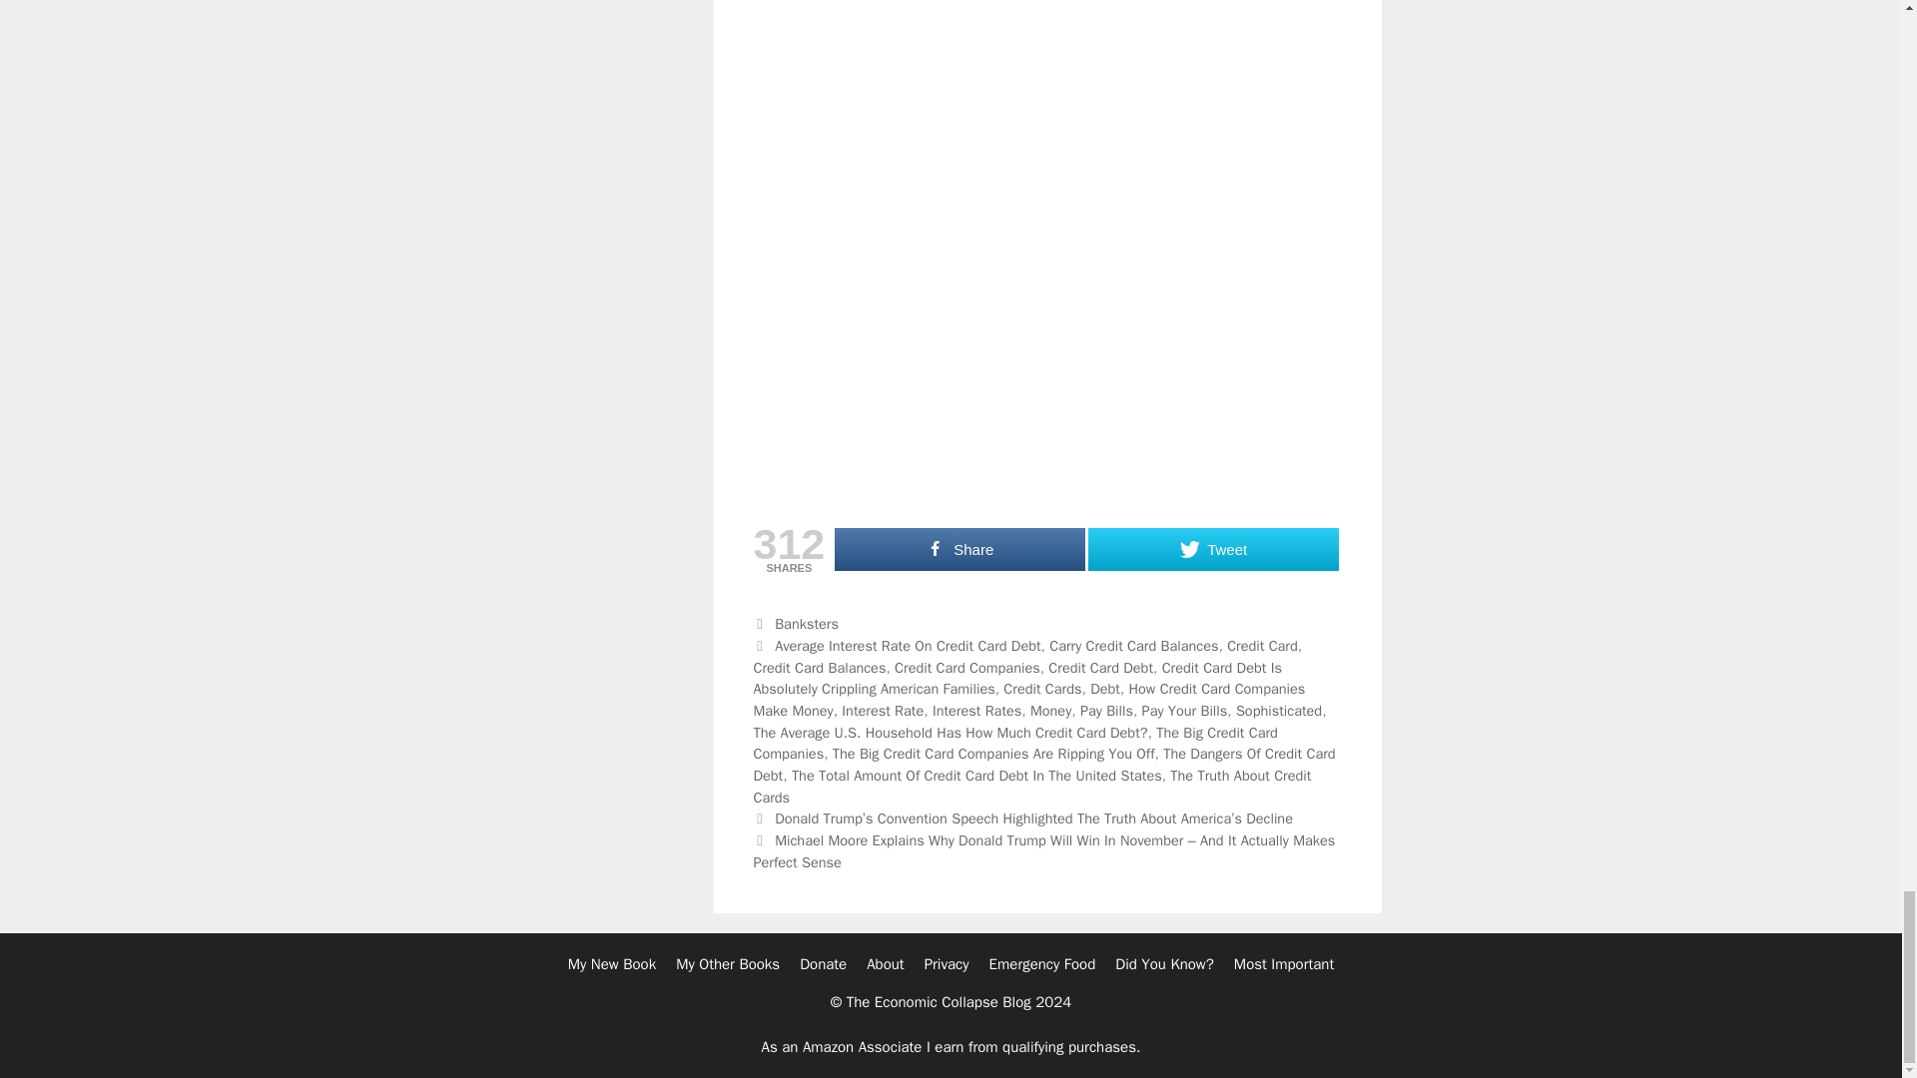 The width and height of the screenshot is (1917, 1078). What do you see at coordinates (1022, 818) in the screenshot?
I see `Previous` at bounding box center [1022, 818].